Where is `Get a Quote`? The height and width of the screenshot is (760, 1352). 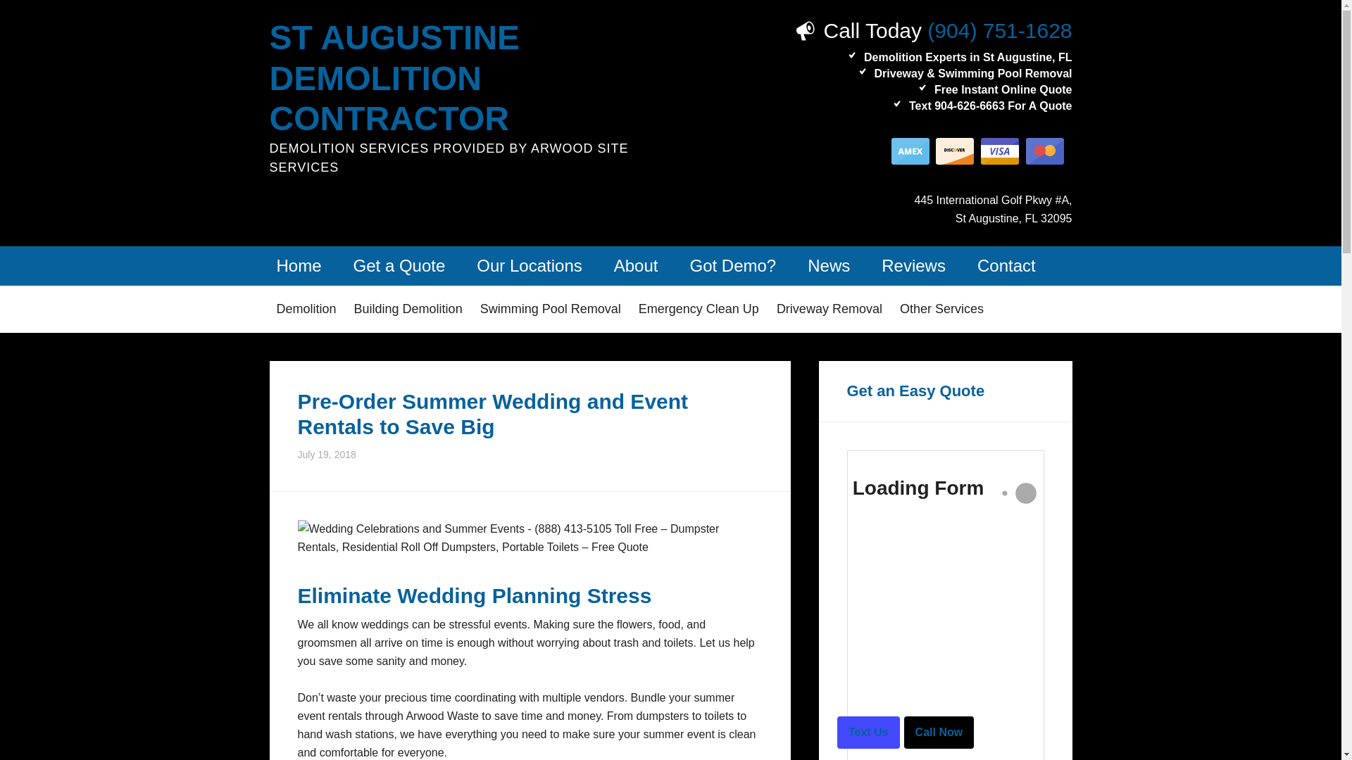 Get a Quote is located at coordinates (399, 266).